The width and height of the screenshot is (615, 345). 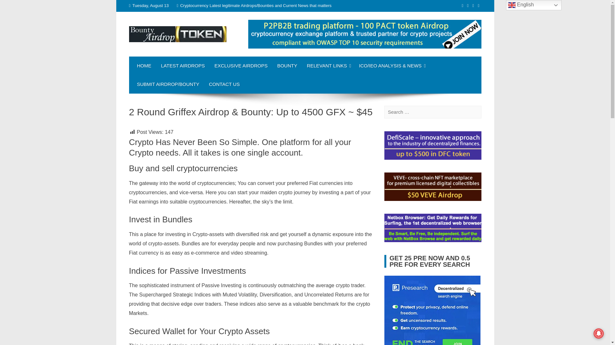 I want to click on EXCLUSIVE AIRDROPS, so click(x=241, y=66).